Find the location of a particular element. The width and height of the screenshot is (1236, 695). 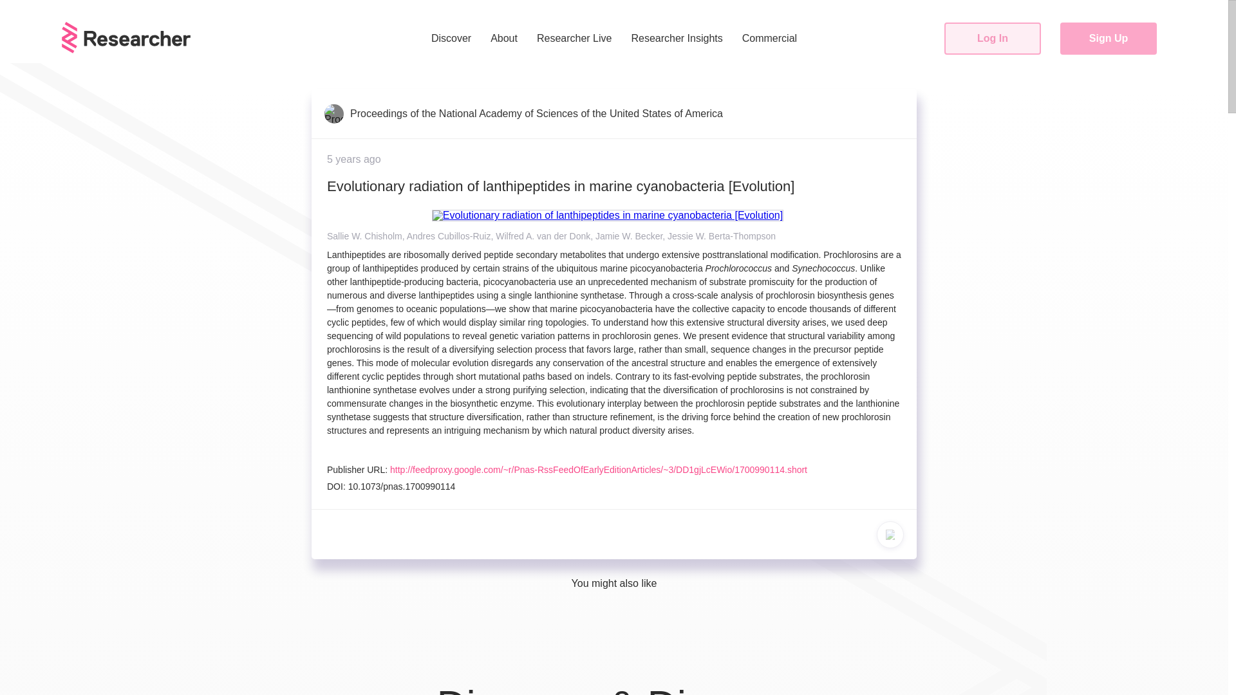

Discover is located at coordinates (451, 39).